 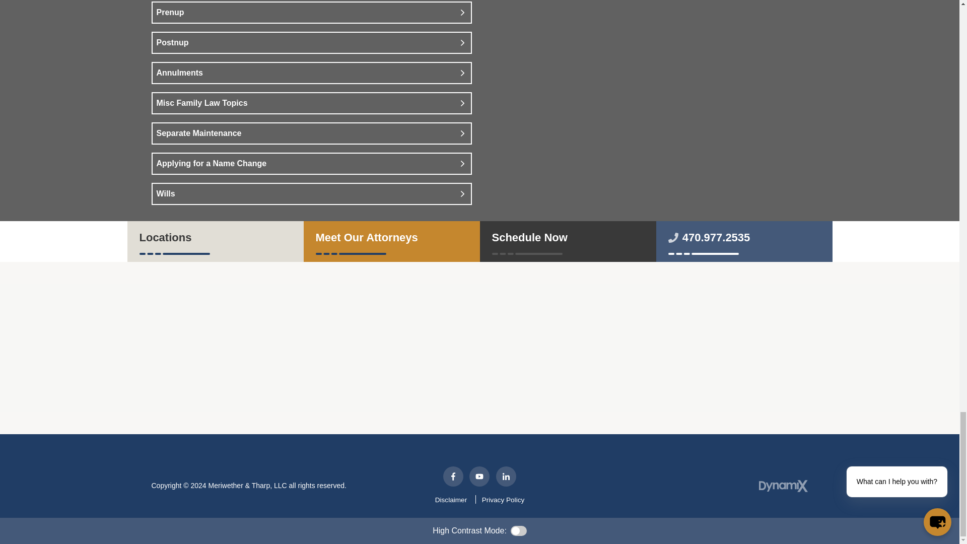 What do you see at coordinates (506, 476) in the screenshot?
I see `LinkedIn` at bounding box center [506, 476].